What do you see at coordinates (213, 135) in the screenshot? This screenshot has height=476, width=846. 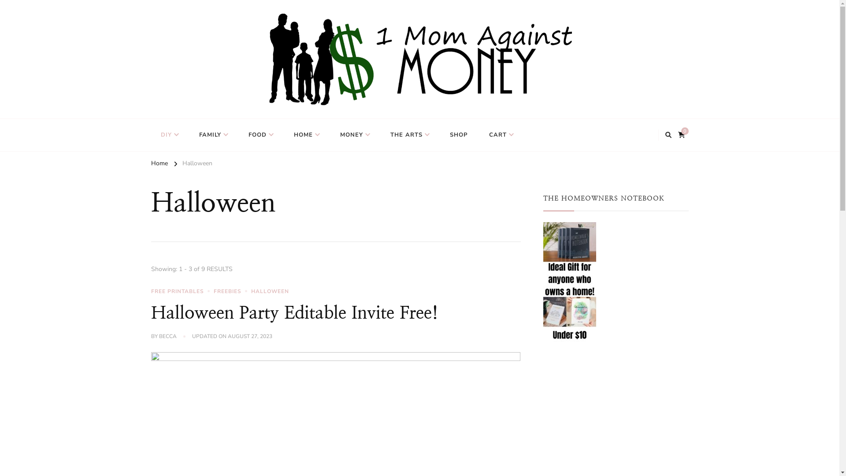 I see `FAMILY` at bounding box center [213, 135].